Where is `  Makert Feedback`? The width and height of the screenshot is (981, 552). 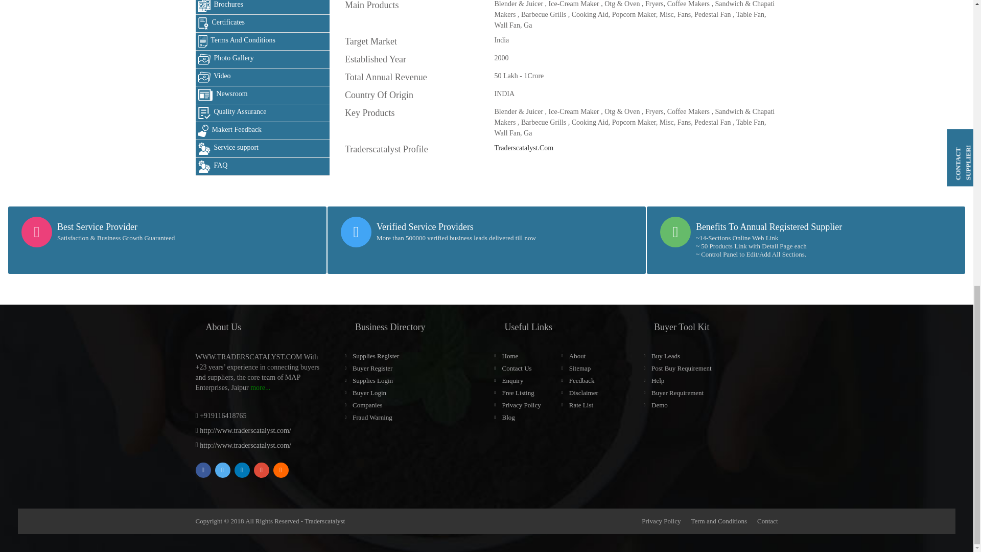   Makert Feedback is located at coordinates (263, 131).